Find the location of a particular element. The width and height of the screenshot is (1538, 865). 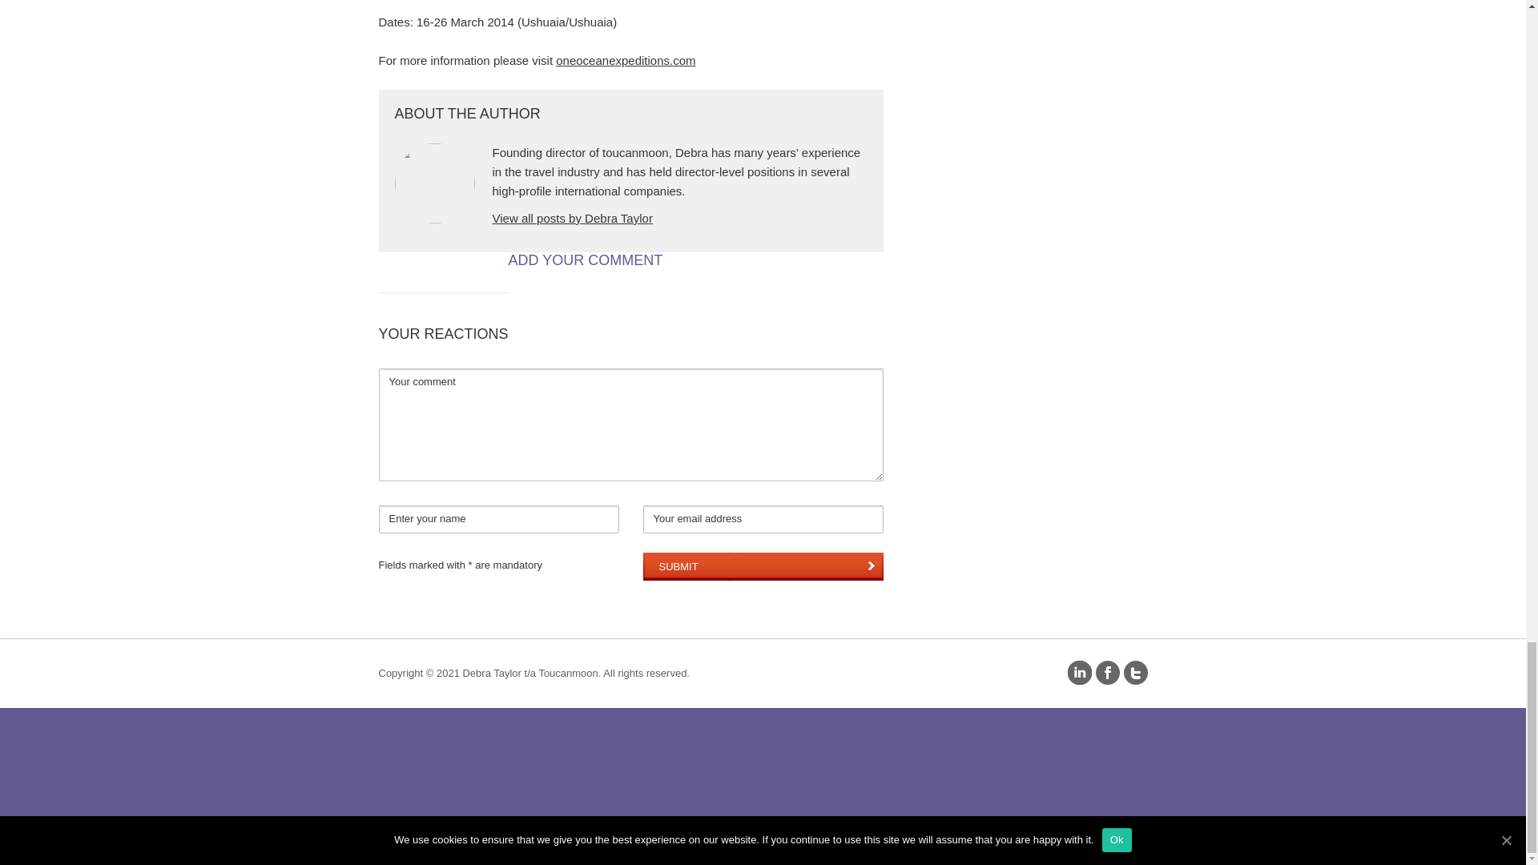

oneoceanexpeditions.com is located at coordinates (625, 60).